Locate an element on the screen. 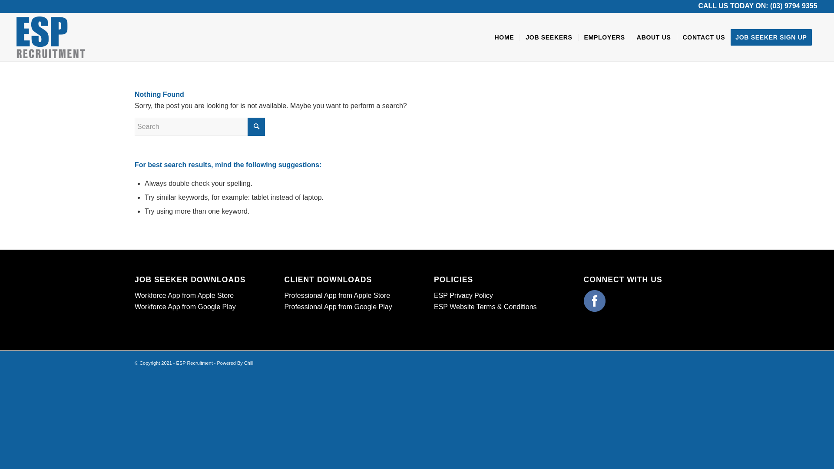 The height and width of the screenshot is (469, 834). JOB SEEKERS is located at coordinates (549, 37).